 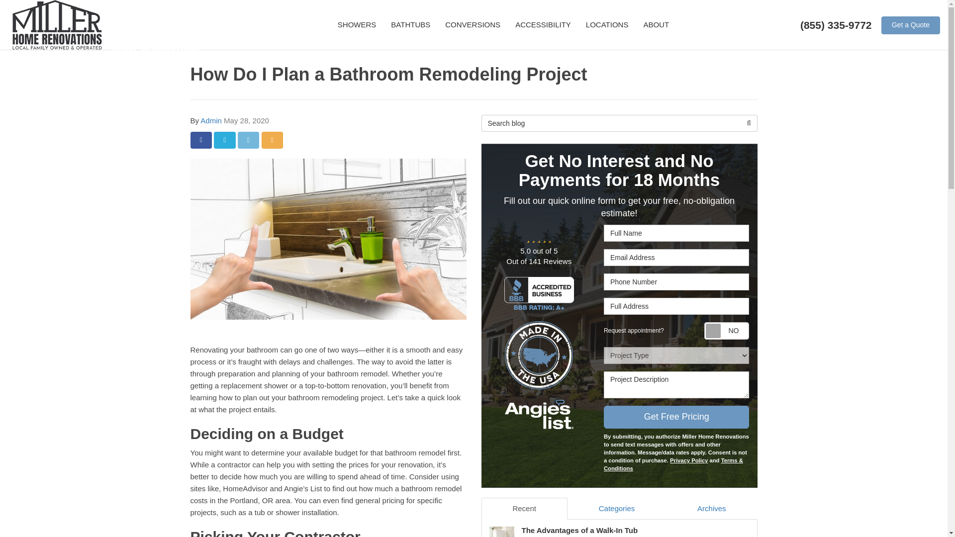 I want to click on CONVERSIONS, so click(x=473, y=25).